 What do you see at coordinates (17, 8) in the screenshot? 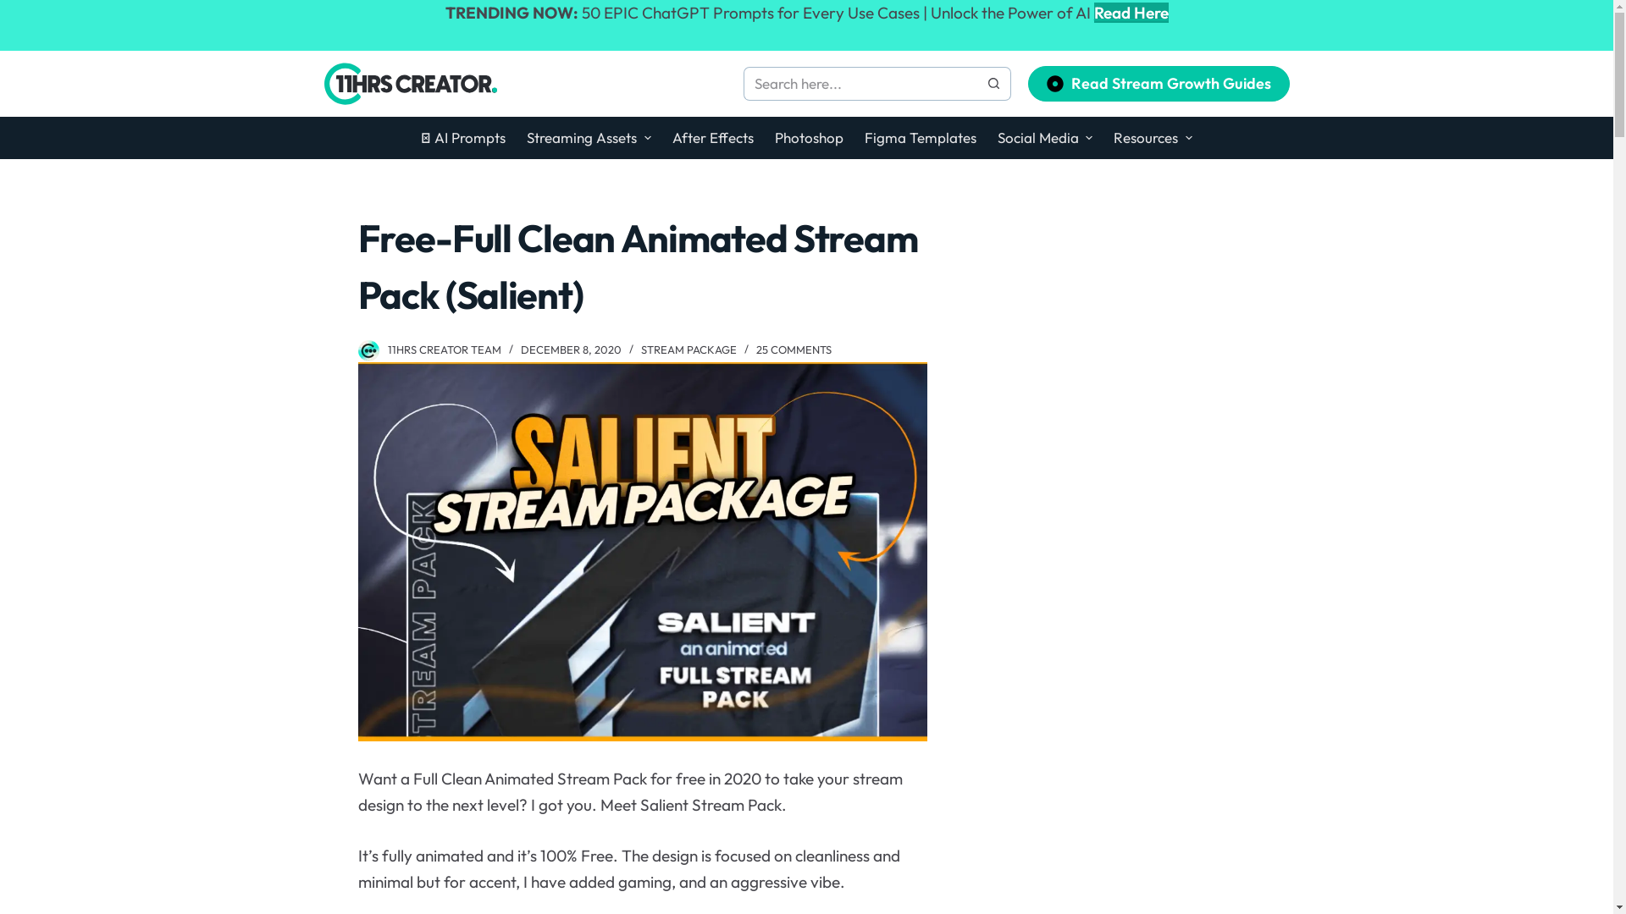
I see `Skip to content` at bounding box center [17, 8].